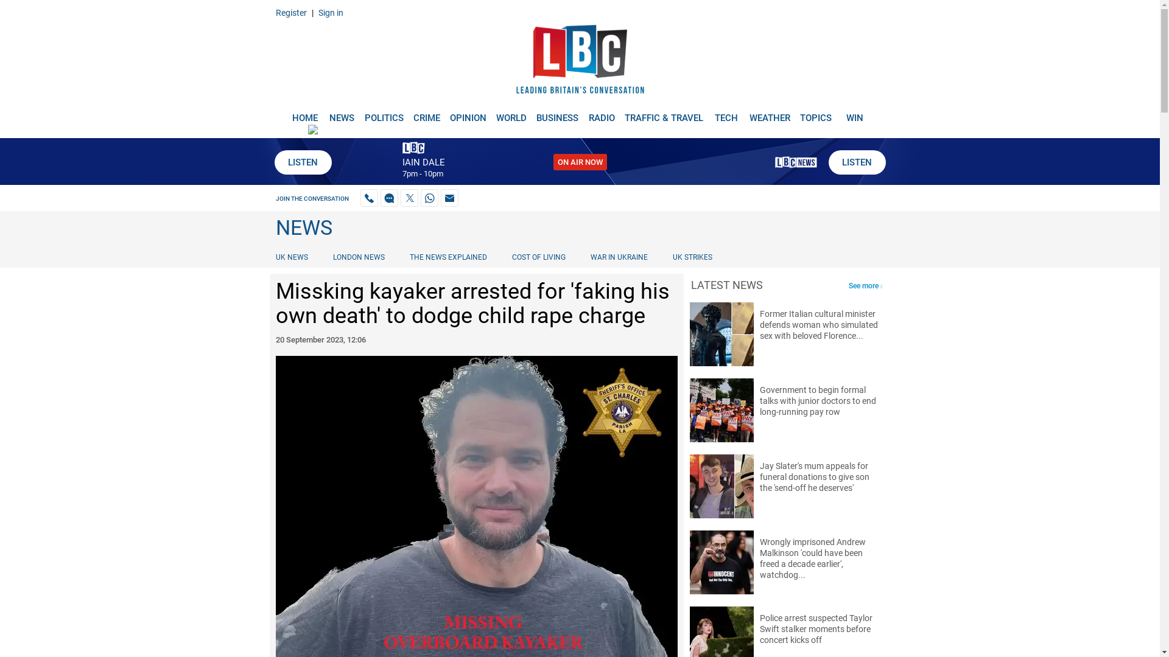 The image size is (1169, 657). Describe the element at coordinates (511, 113) in the screenshot. I see `WORLD` at that location.